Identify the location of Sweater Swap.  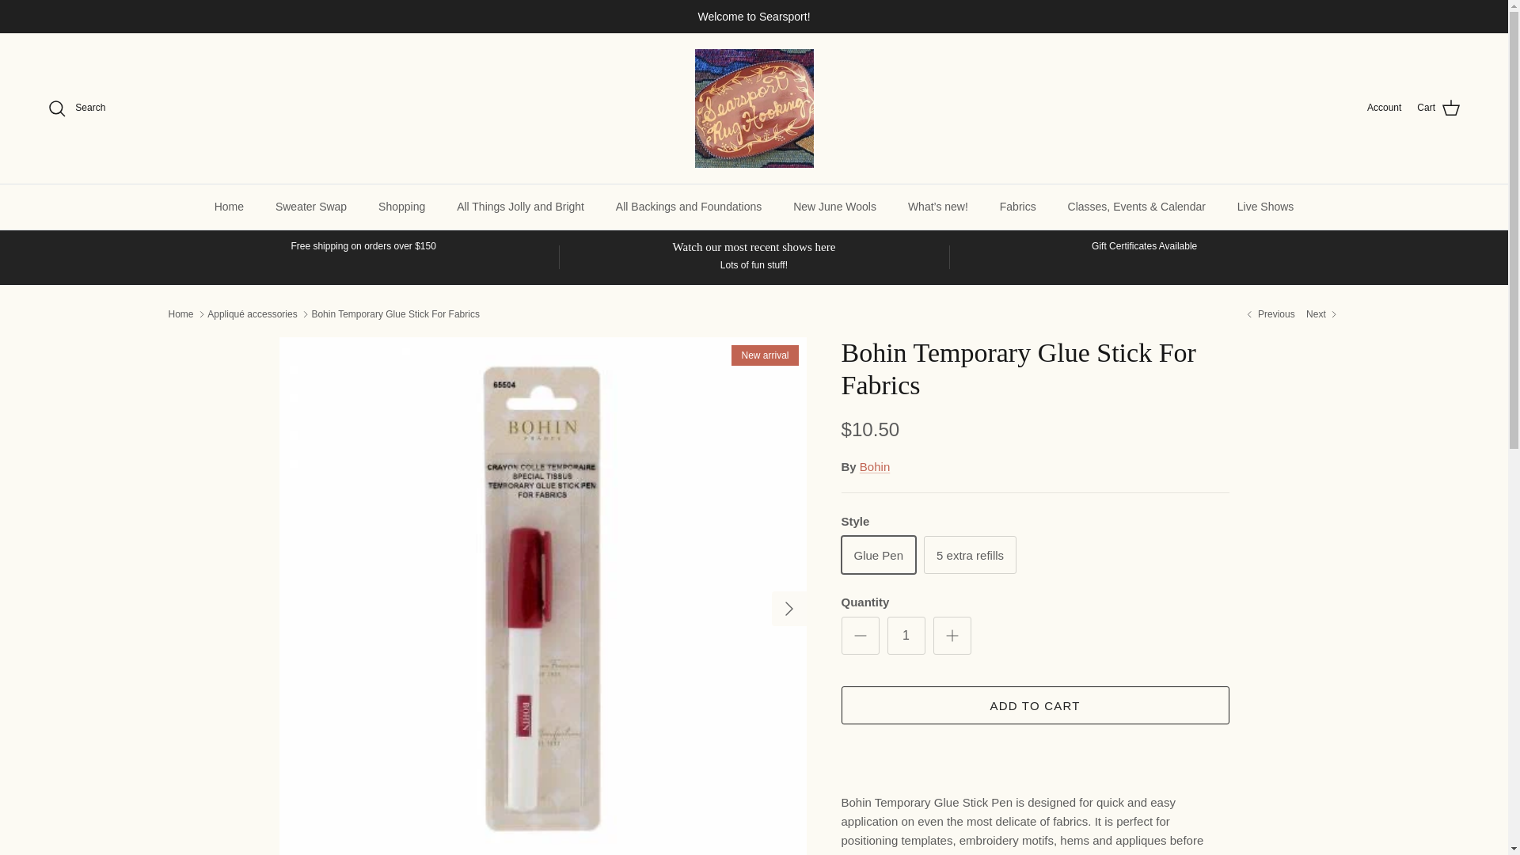
(311, 207).